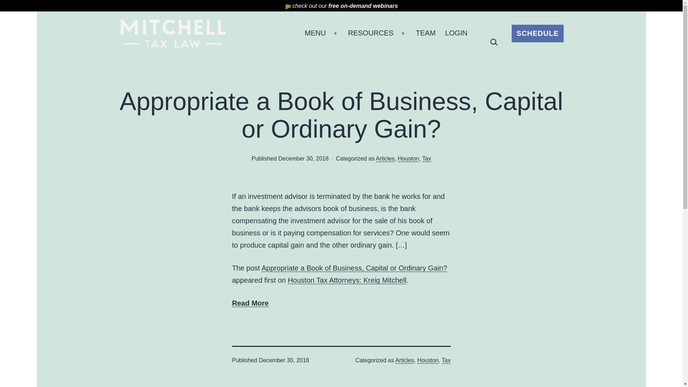 The image size is (688, 387). What do you see at coordinates (425, 33) in the screenshot?
I see `TEAM` at bounding box center [425, 33].